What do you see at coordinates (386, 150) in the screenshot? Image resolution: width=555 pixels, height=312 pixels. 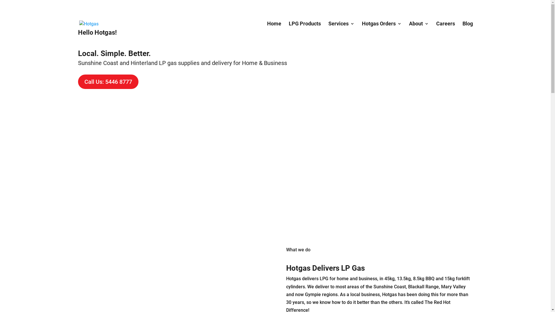 I see `Hotgas staff` at bounding box center [386, 150].